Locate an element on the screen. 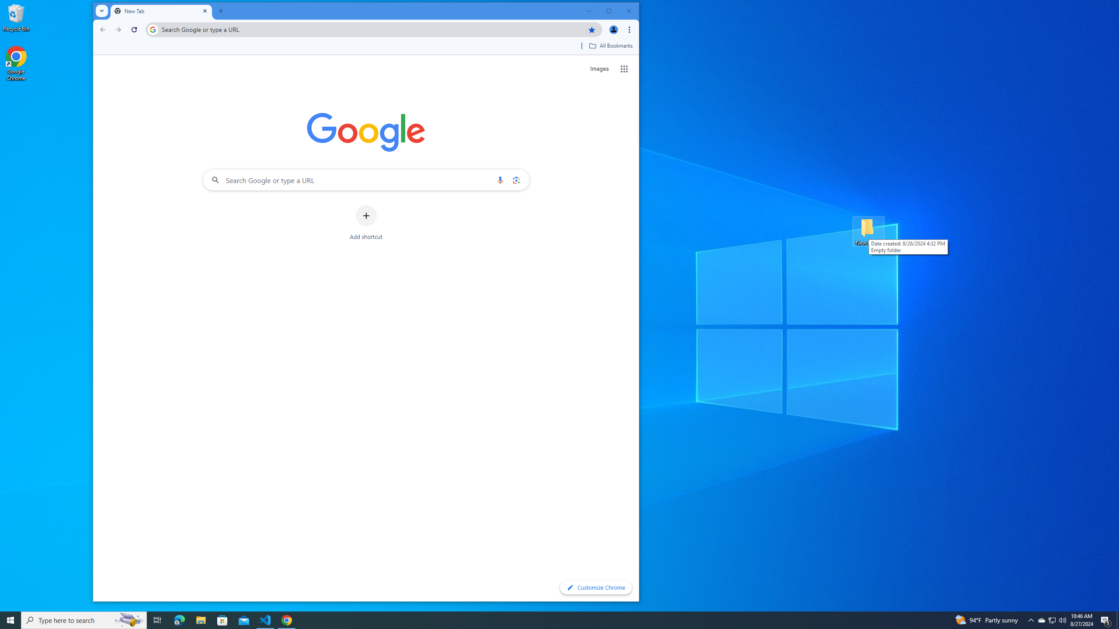 This screenshot has width=1119, height=629. Recycle Bin is located at coordinates (16, 17).